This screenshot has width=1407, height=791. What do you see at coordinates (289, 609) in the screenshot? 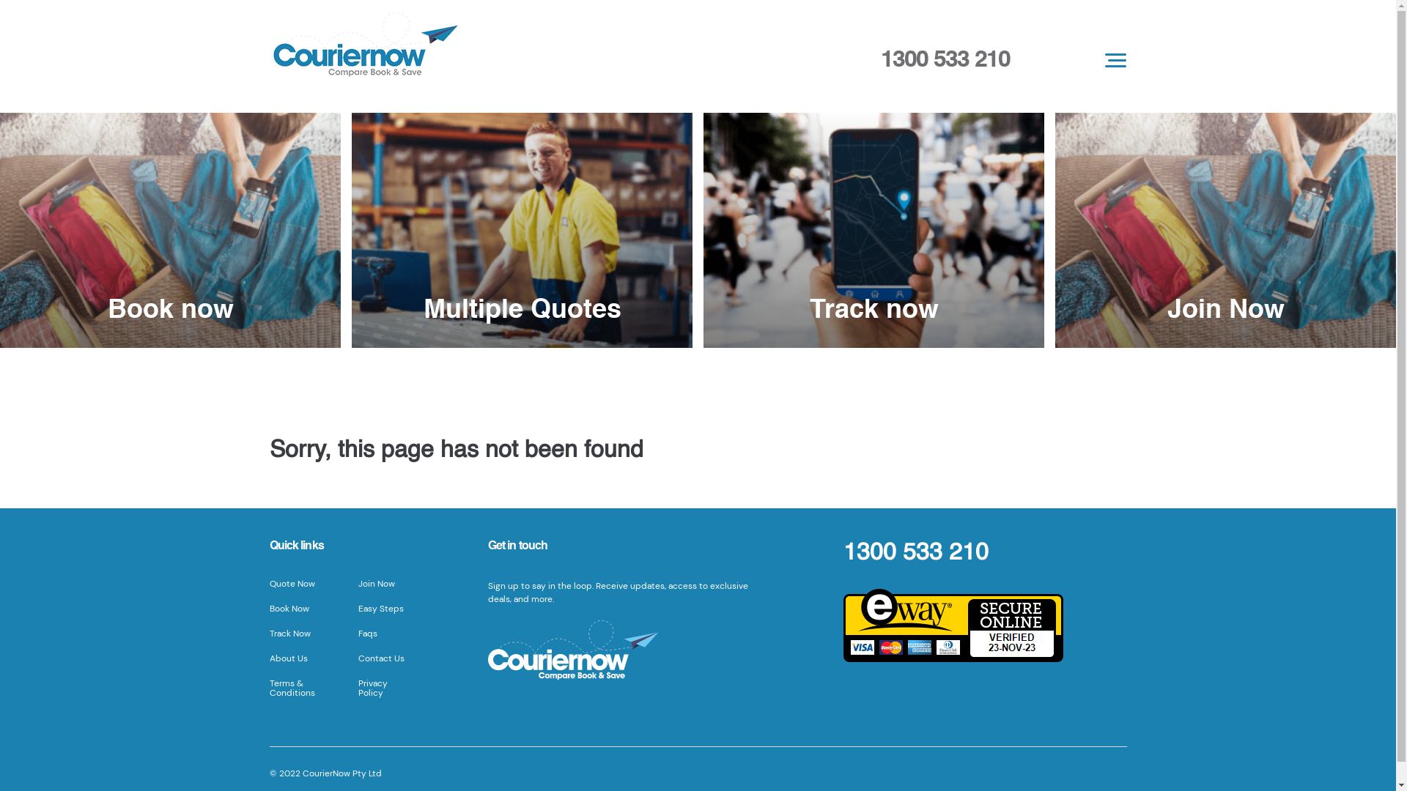
I see `Book Now` at bounding box center [289, 609].